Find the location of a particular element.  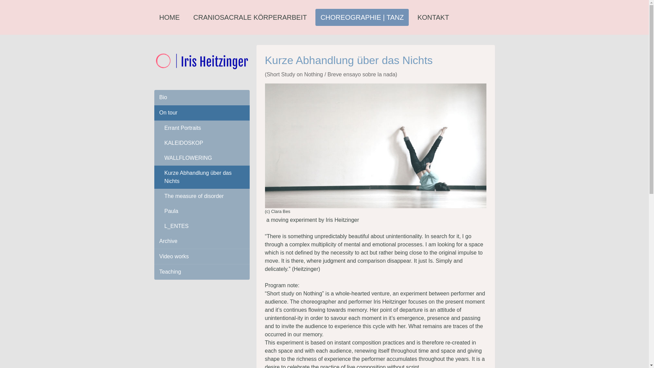

KONTAKT is located at coordinates (433, 17).